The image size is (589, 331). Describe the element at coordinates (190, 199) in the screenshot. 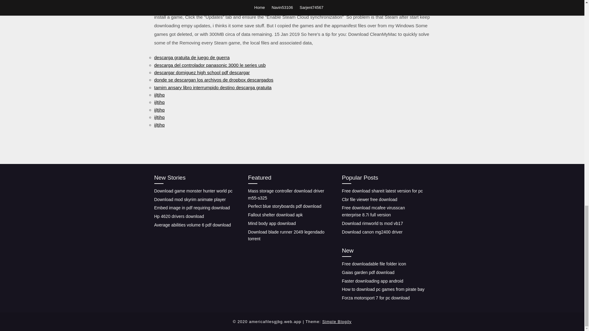

I see `Download mod skyrim animate player` at that location.